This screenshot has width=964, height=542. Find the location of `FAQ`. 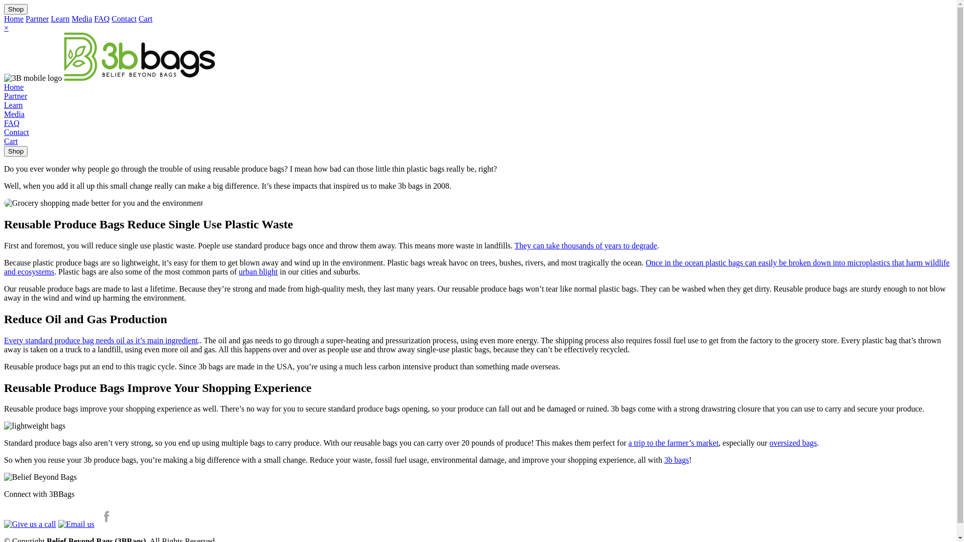

FAQ is located at coordinates (102, 19).